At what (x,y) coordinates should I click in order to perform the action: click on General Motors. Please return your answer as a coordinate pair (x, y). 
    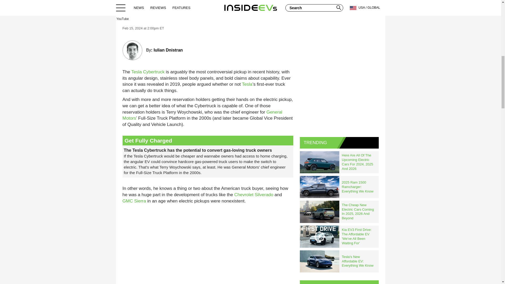
    Looking at the image, I should click on (203, 115).